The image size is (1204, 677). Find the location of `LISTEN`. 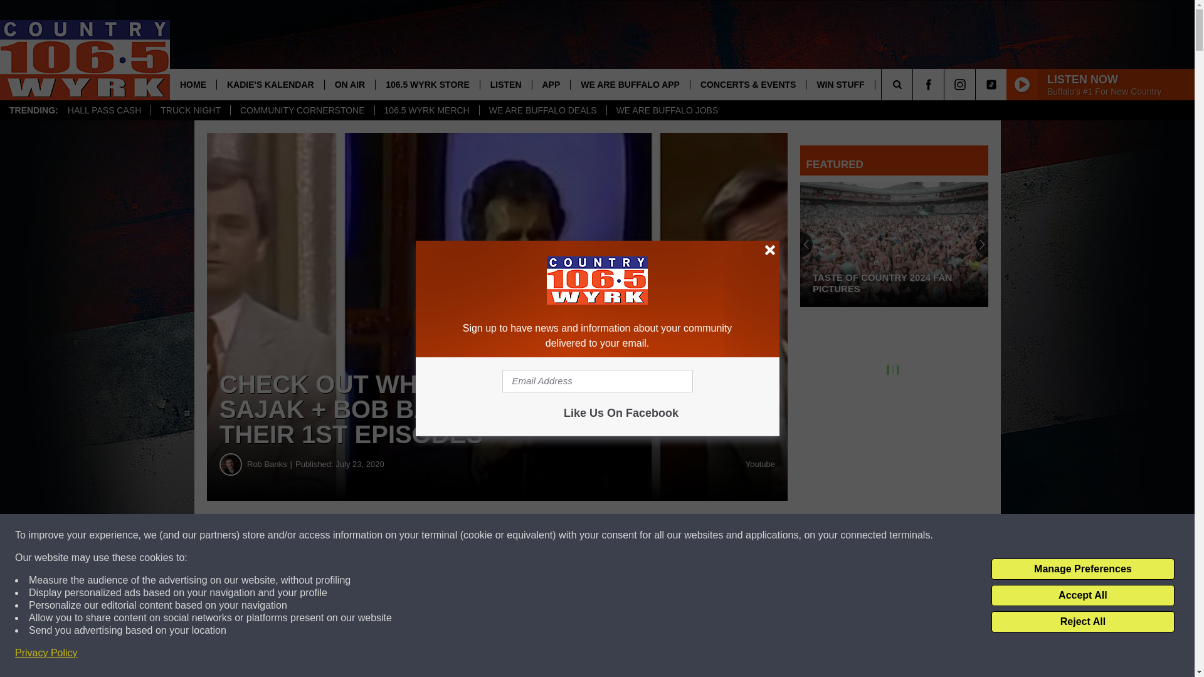

LISTEN is located at coordinates (505, 84).